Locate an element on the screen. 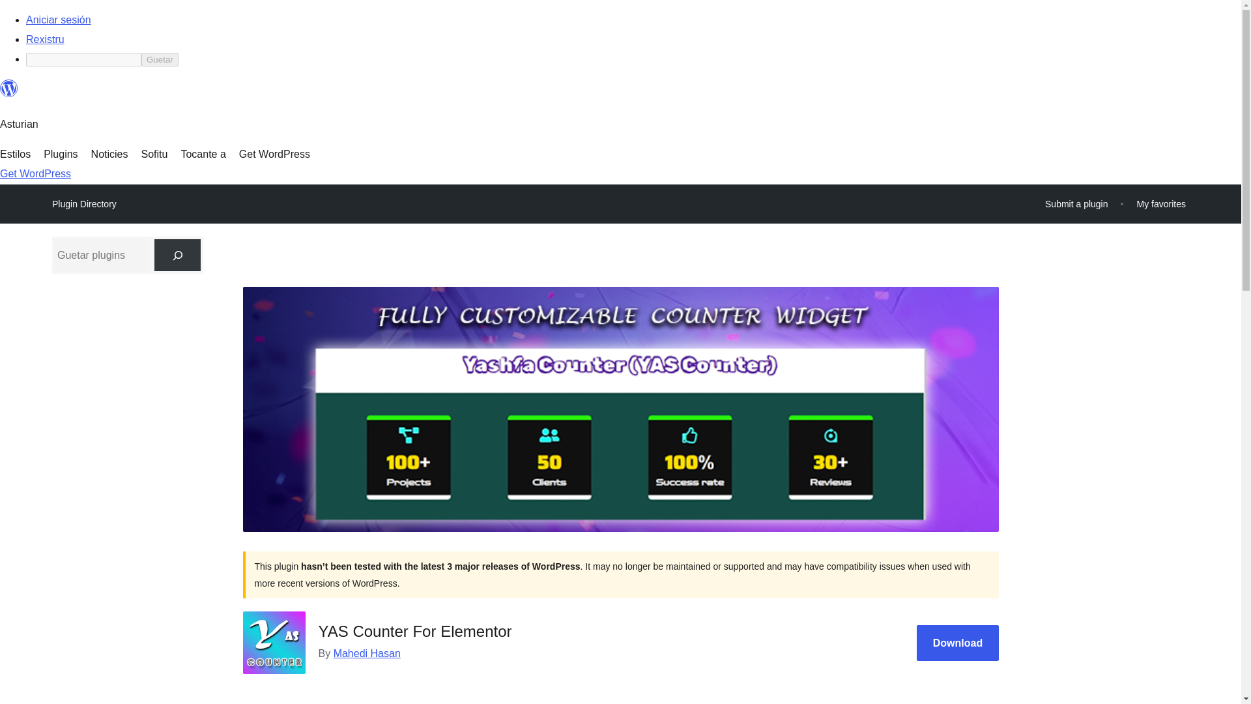  Plugin Directory is located at coordinates (84, 204).